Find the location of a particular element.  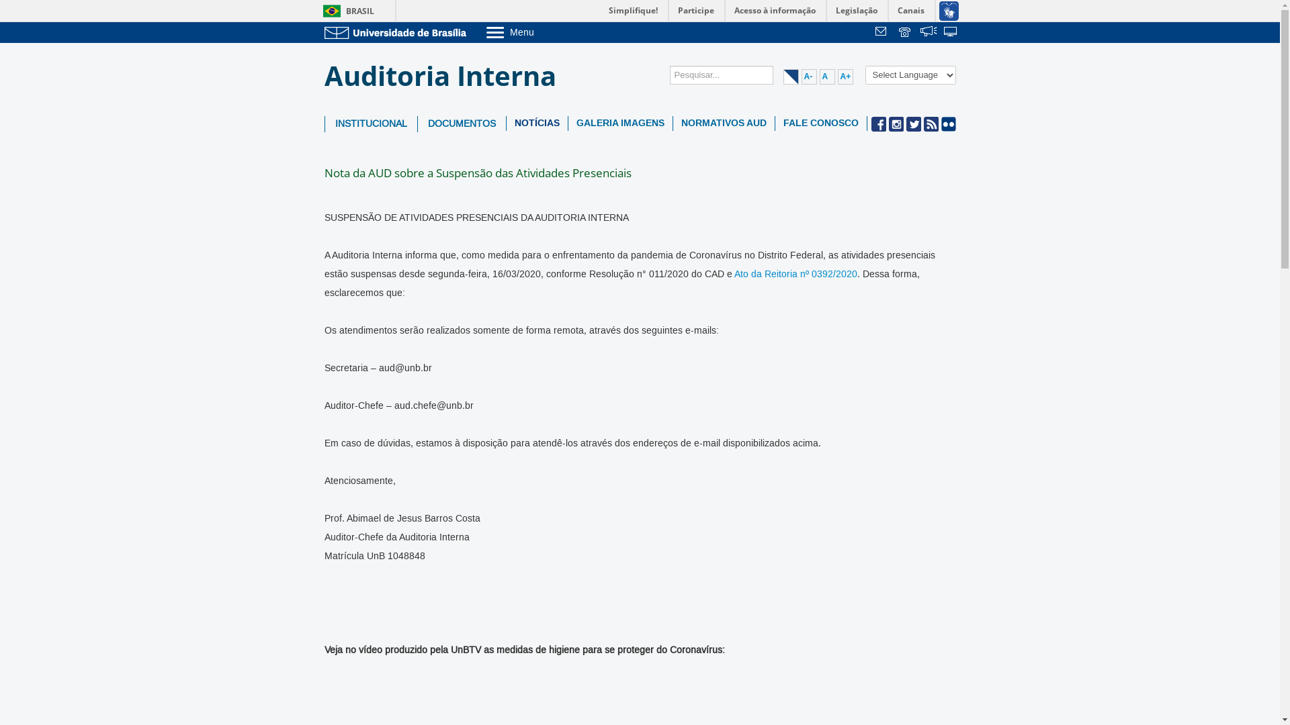

  is located at coordinates (951, 33).